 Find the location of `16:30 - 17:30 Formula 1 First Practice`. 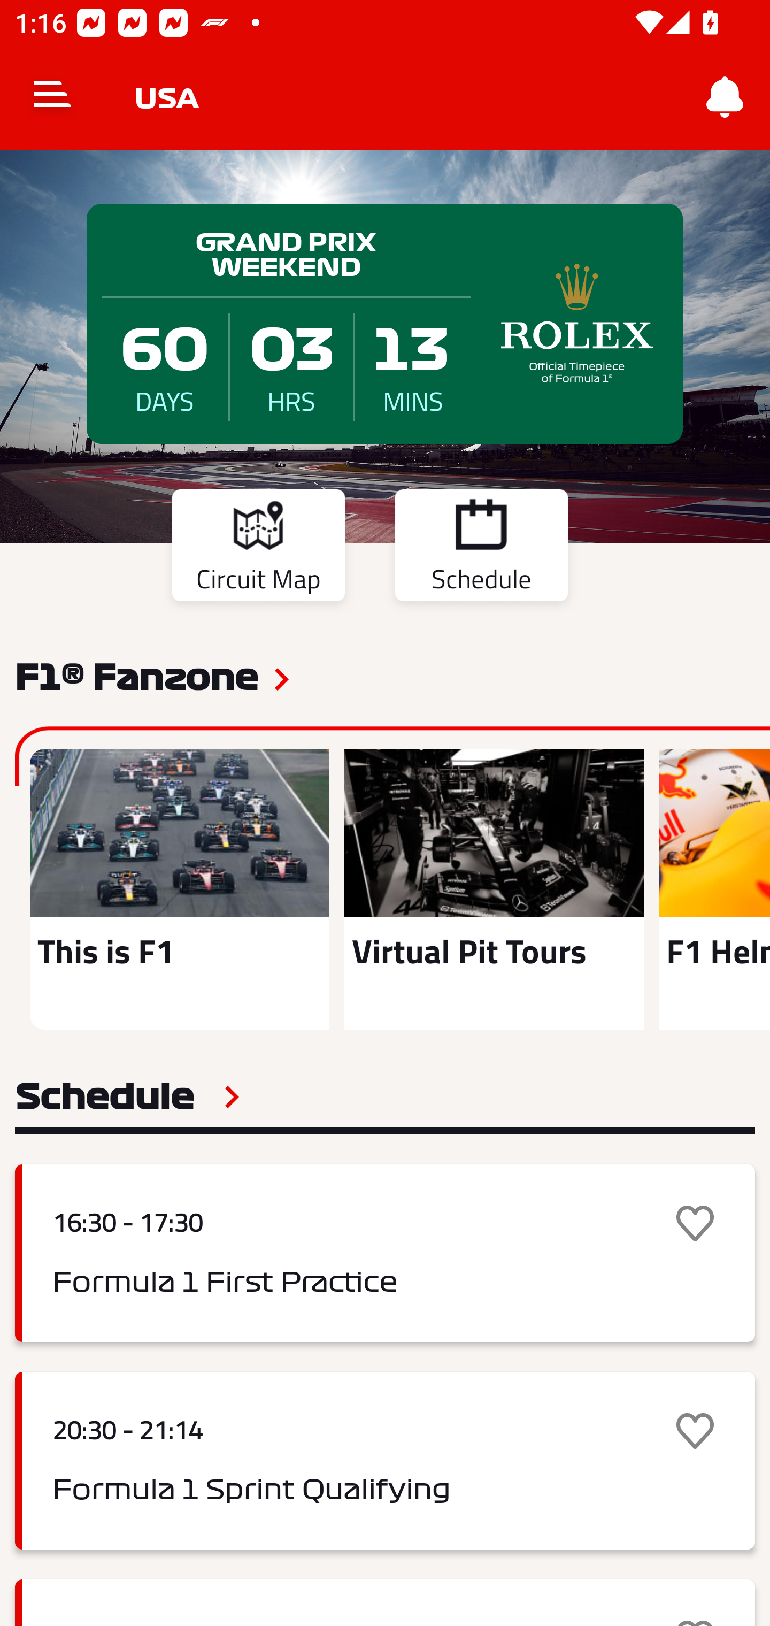

16:30 - 17:30 Formula 1 First Practice is located at coordinates (385, 1253).